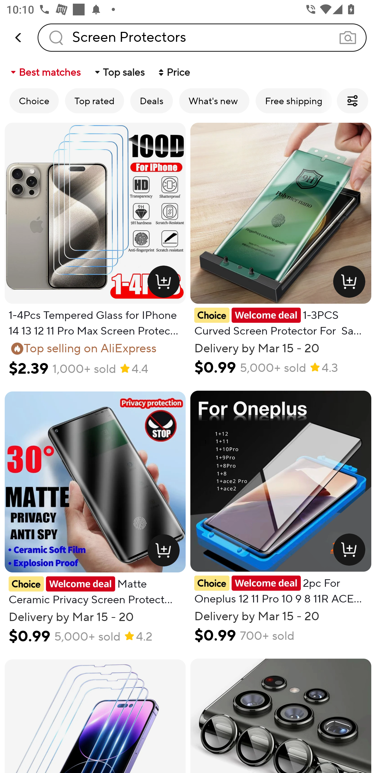 The height and width of the screenshot is (773, 376). Describe the element at coordinates (202, 37) in the screenshot. I see `Screen Protectors Search query` at that location.